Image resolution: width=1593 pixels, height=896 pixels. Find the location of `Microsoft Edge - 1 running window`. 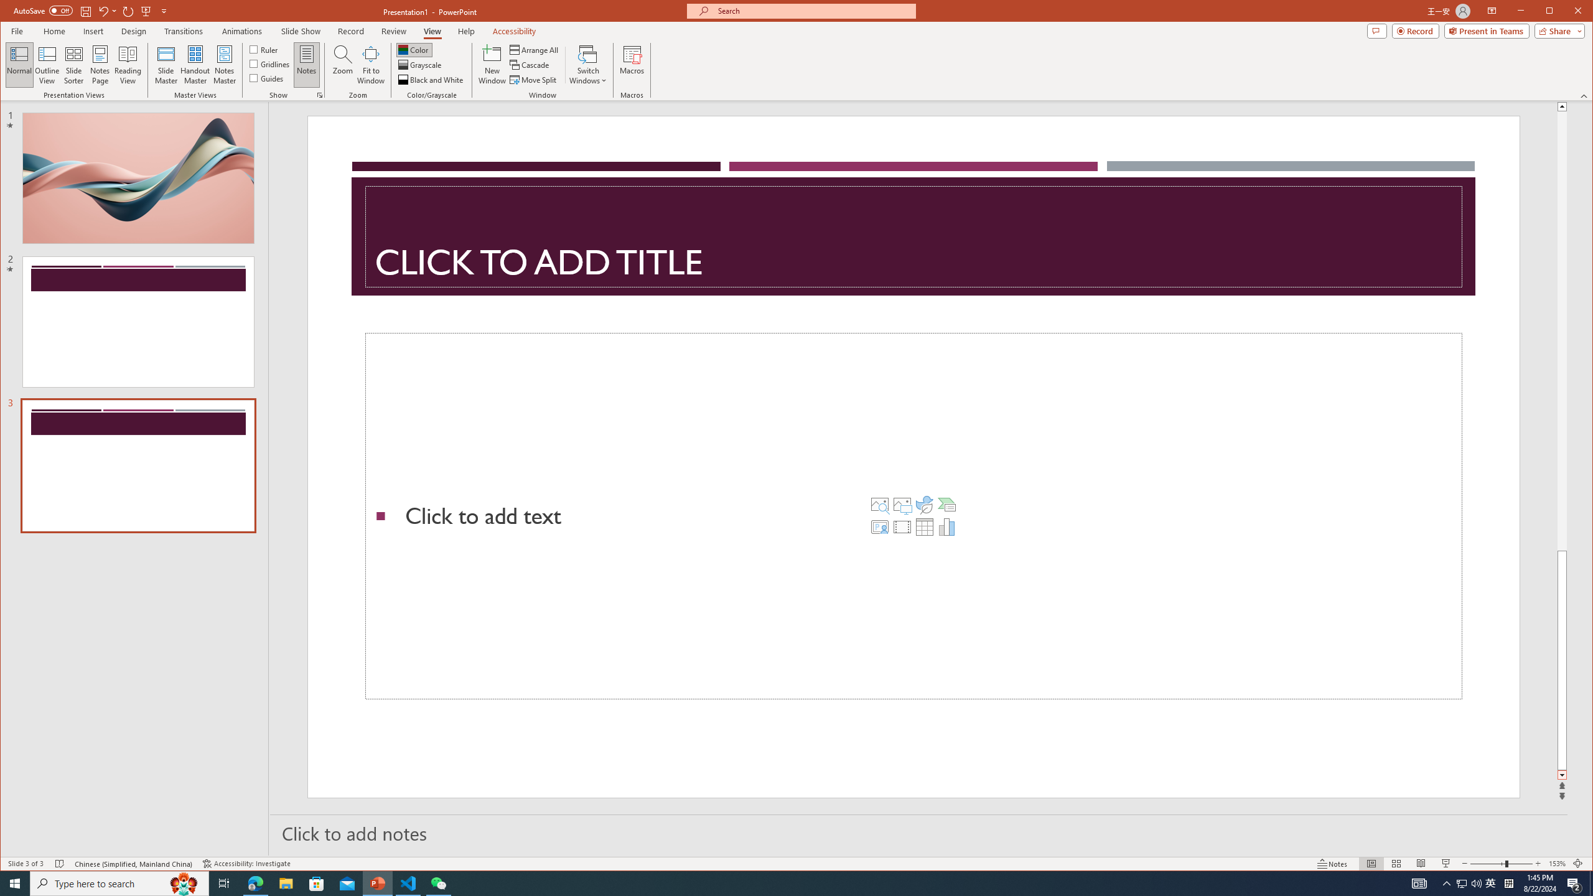

Microsoft Edge - 1 running window is located at coordinates (255, 884).